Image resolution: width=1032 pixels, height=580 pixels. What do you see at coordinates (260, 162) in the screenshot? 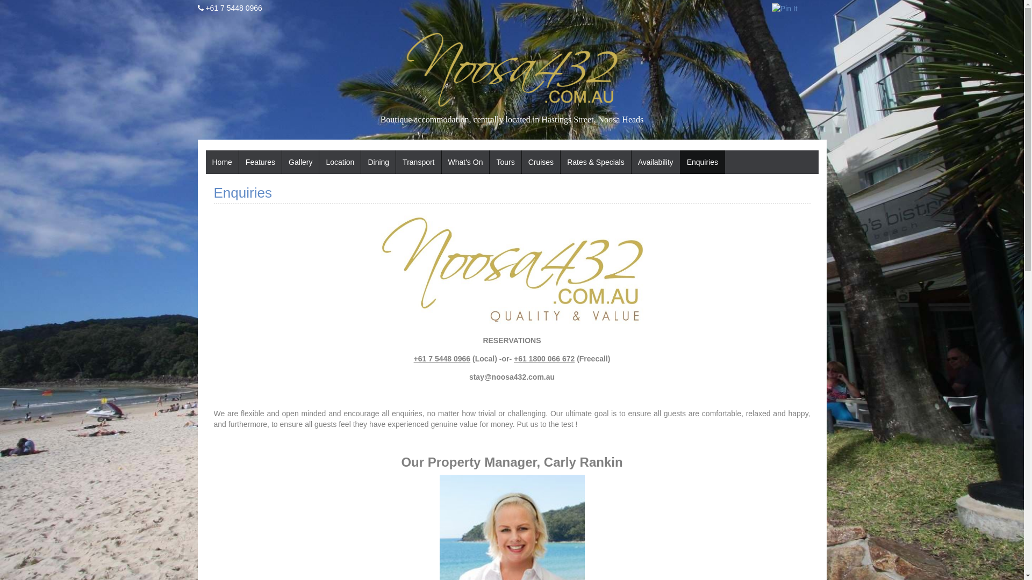
I see `Features` at bounding box center [260, 162].